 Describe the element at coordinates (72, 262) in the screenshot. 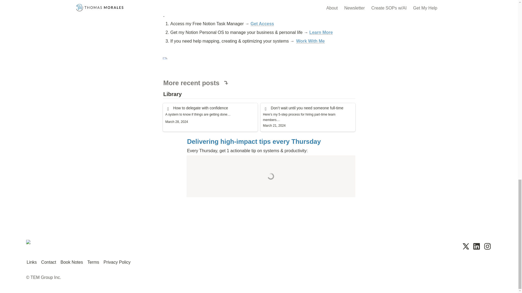

I see `Book Notes` at that location.